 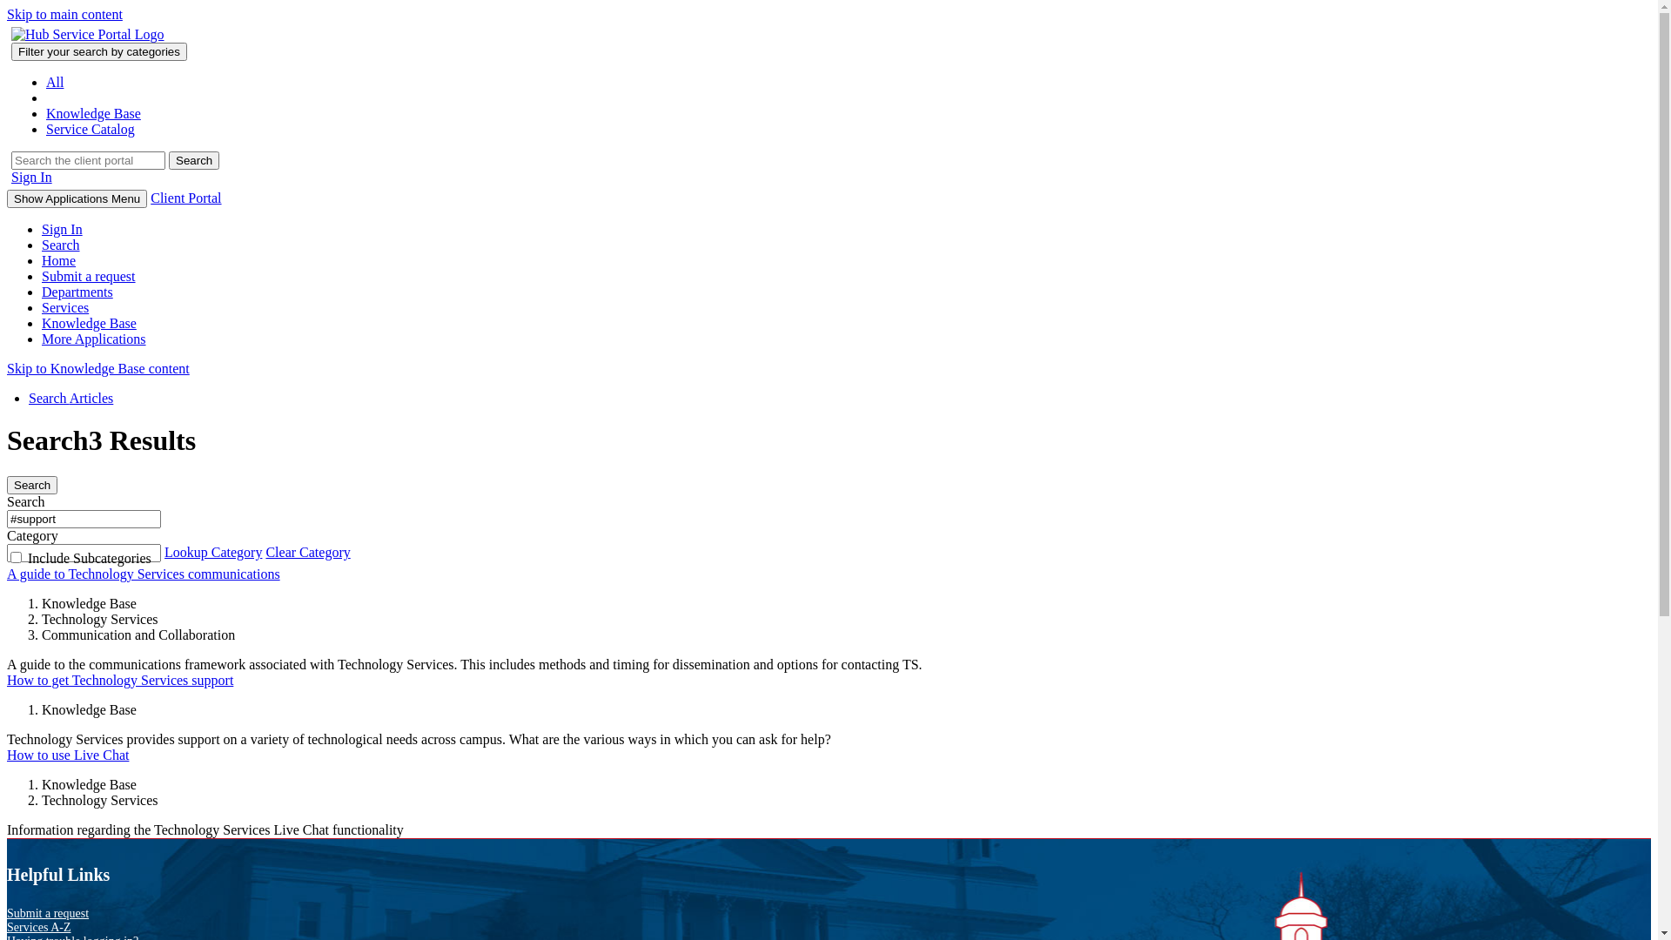 What do you see at coordinates (99, 52) in the screenshot?
I see `Filter your search by categories` at bounding box center [99, 52].